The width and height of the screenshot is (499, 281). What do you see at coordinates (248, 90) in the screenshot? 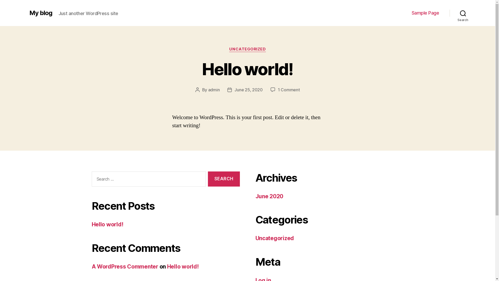
I see `June 25, 2020` at bounding box center [248, 90].